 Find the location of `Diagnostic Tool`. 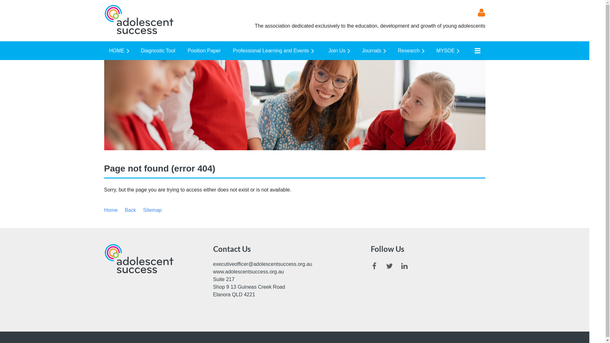

Diagnostic Tool is located at coordinates (159, 51).